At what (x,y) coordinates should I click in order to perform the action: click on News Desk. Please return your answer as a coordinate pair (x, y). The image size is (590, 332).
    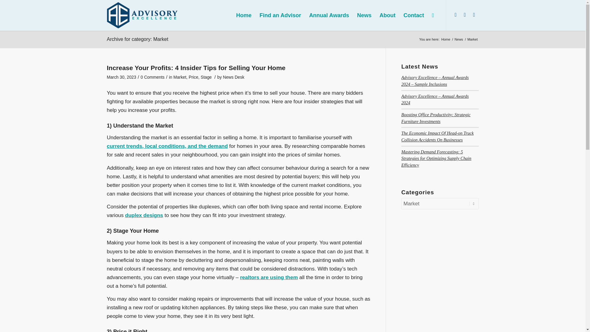
    Looking at the image, I should click on (234, 77).